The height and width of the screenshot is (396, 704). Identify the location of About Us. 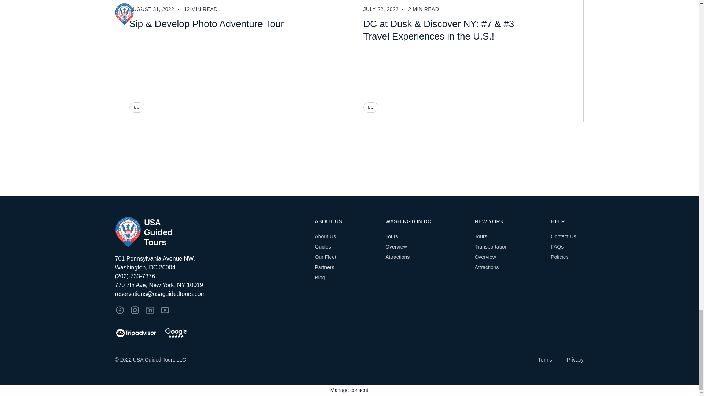
(325, 236).